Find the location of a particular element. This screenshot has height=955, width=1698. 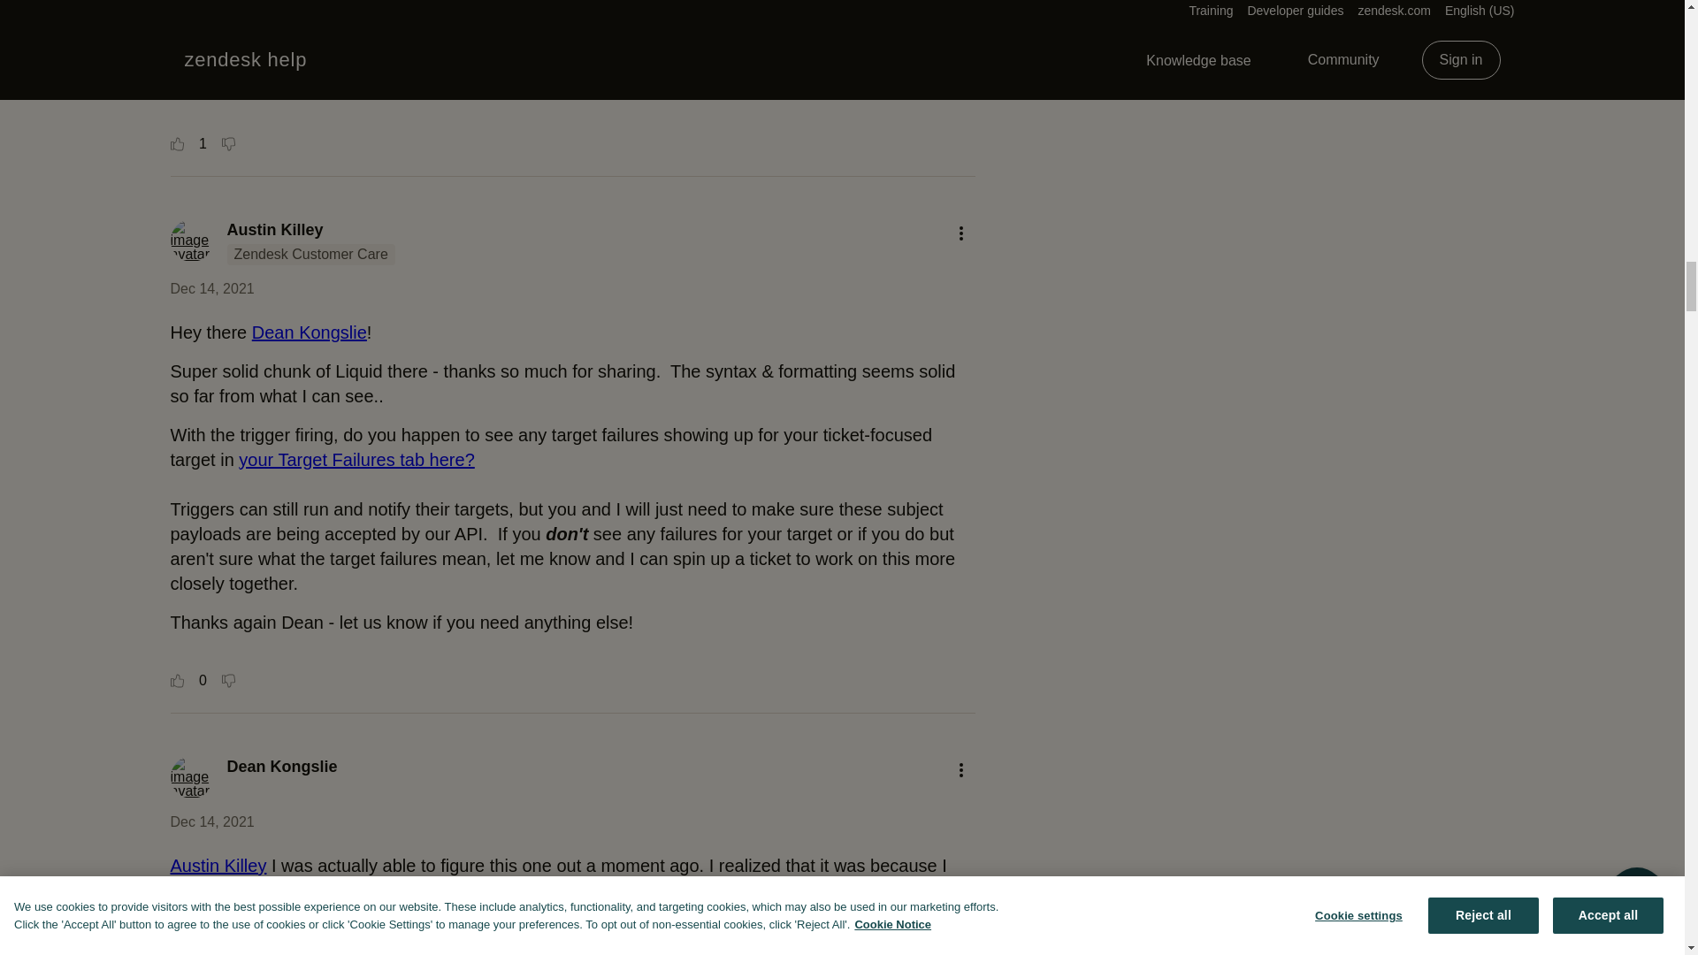

Dec 14, 2021 is located at coordinates (211, 288).